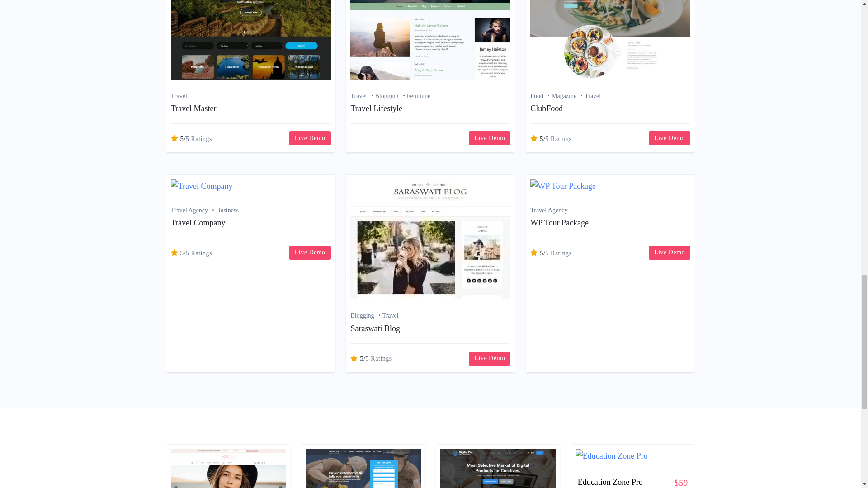  Describe the element at coordinates (568, 96) in the screenshot. I see `Magazine` at that location.